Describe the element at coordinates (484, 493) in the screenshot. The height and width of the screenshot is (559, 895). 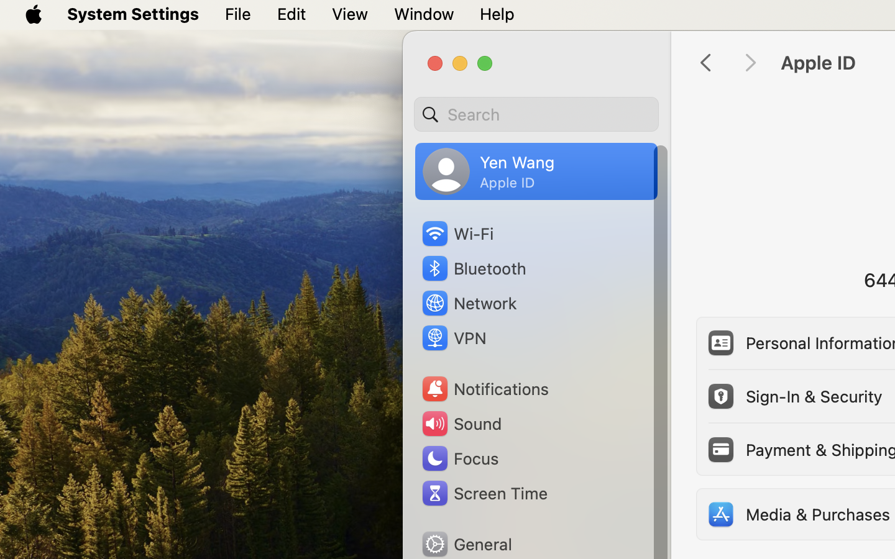
I see `Screen Time` at that location.